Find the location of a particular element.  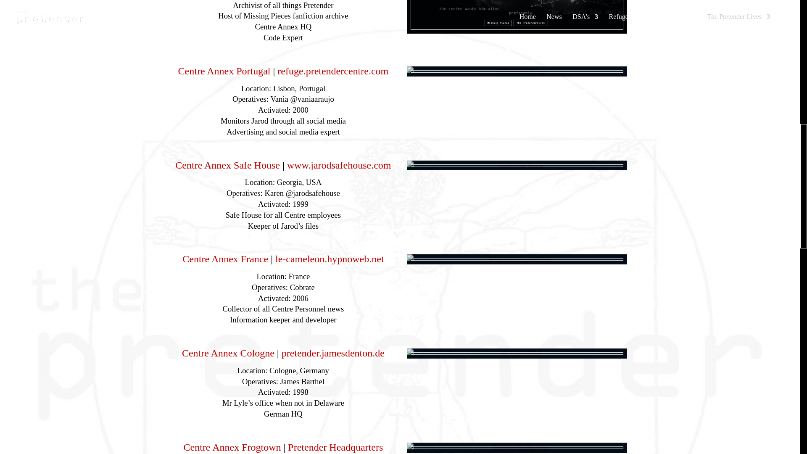

Pretender Headquarters is located at coordinates (335, 447).